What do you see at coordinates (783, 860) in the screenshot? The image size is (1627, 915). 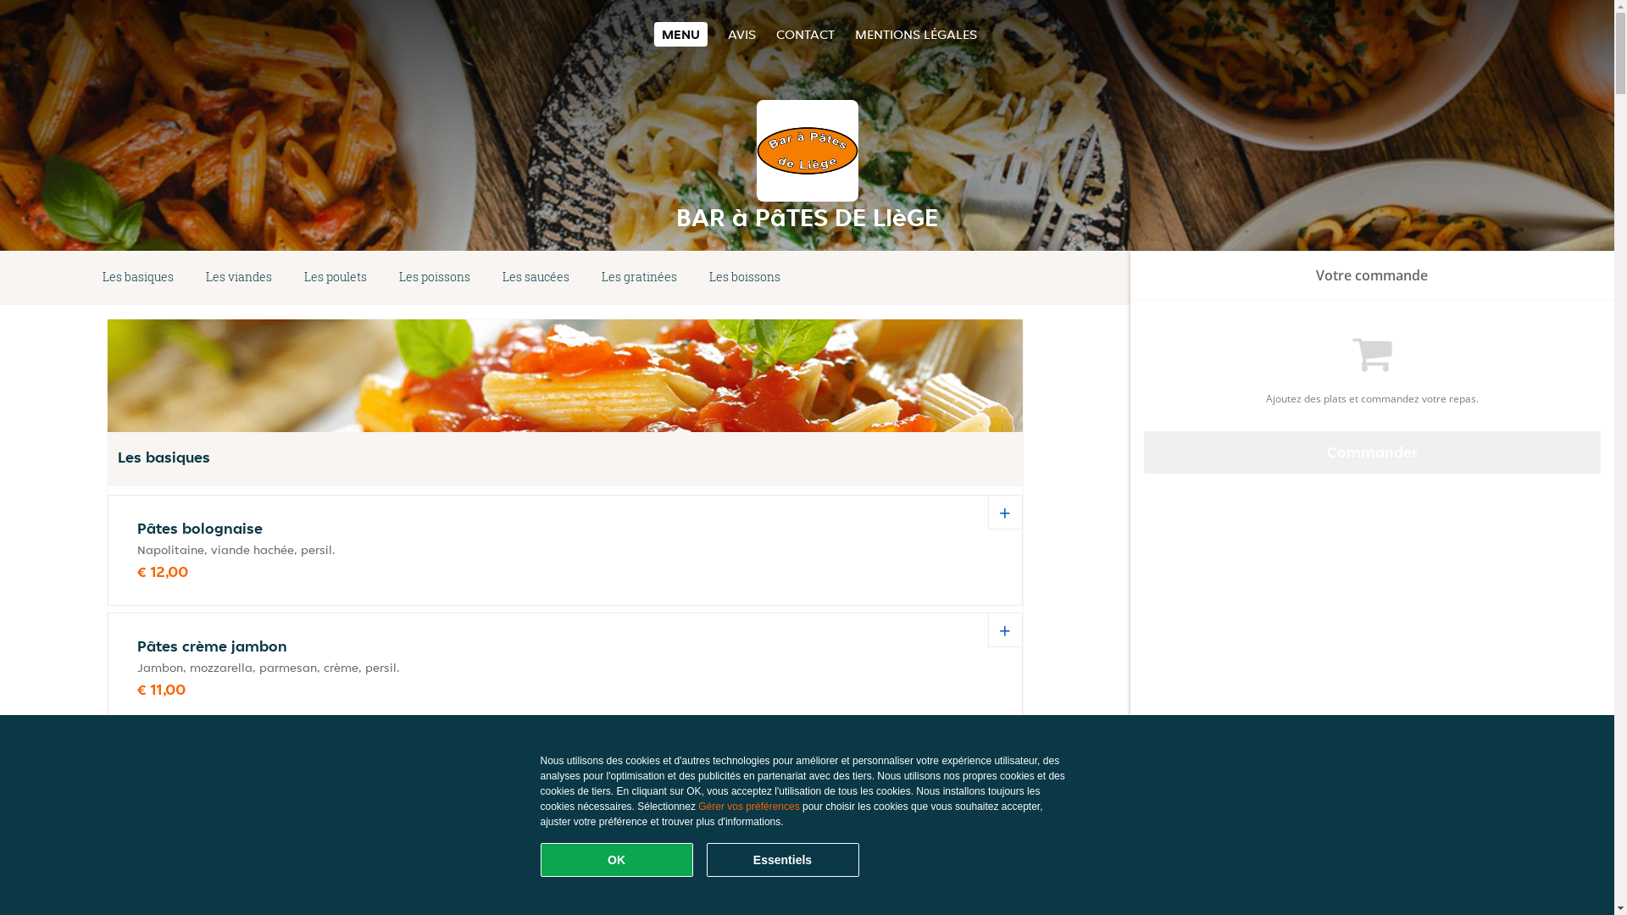 I see `Essentiels` at bounding box center [783, 860].